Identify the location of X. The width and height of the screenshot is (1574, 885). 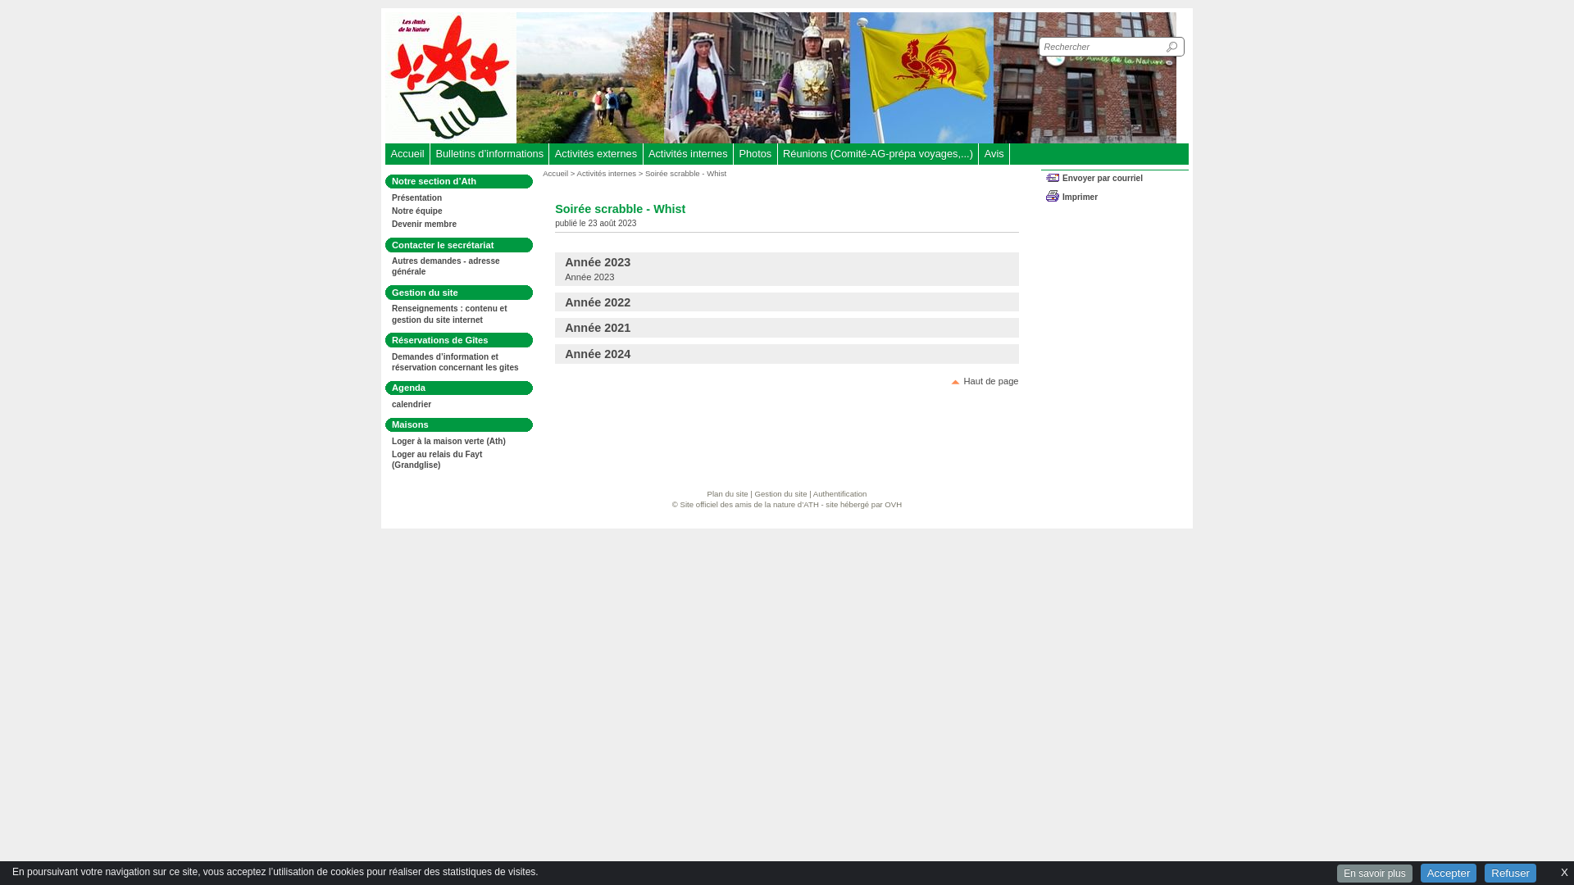
(1564, 870).